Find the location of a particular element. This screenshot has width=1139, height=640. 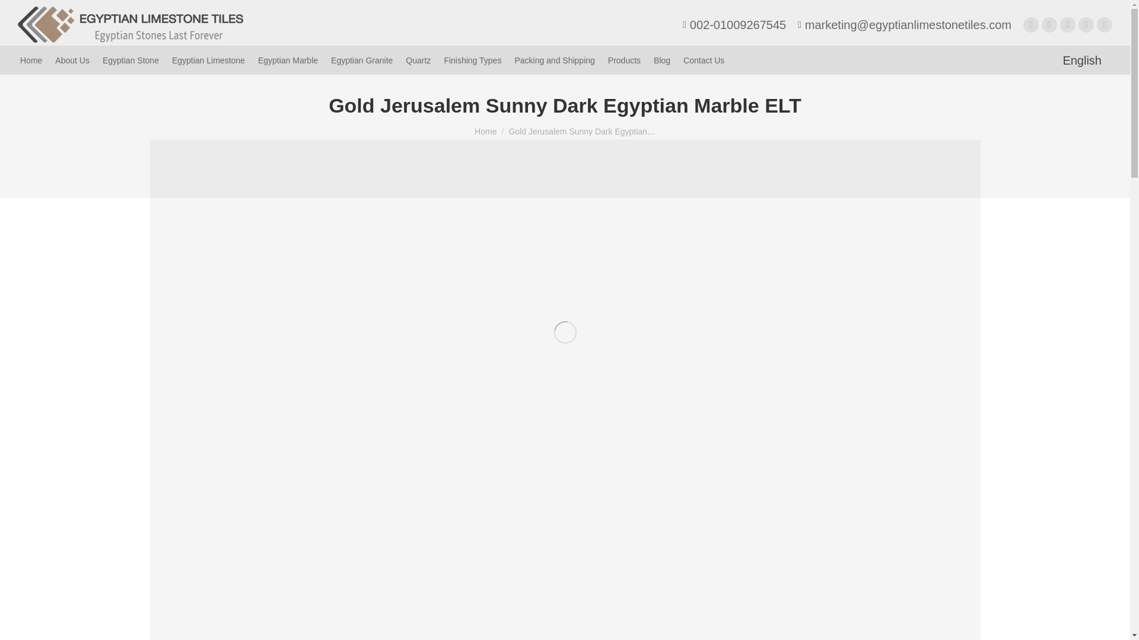

Instagram page opens in new window is located at coordinates (1068, 25).